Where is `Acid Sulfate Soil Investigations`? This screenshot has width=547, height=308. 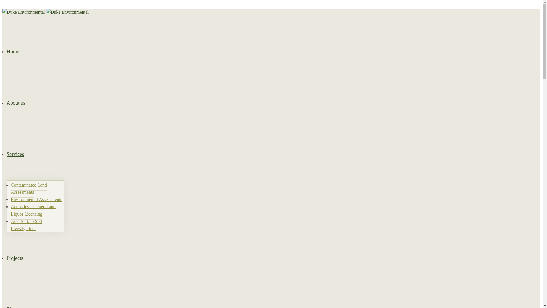 Acid Sulfate Soil Investigations is located at coordinates (26, 225).